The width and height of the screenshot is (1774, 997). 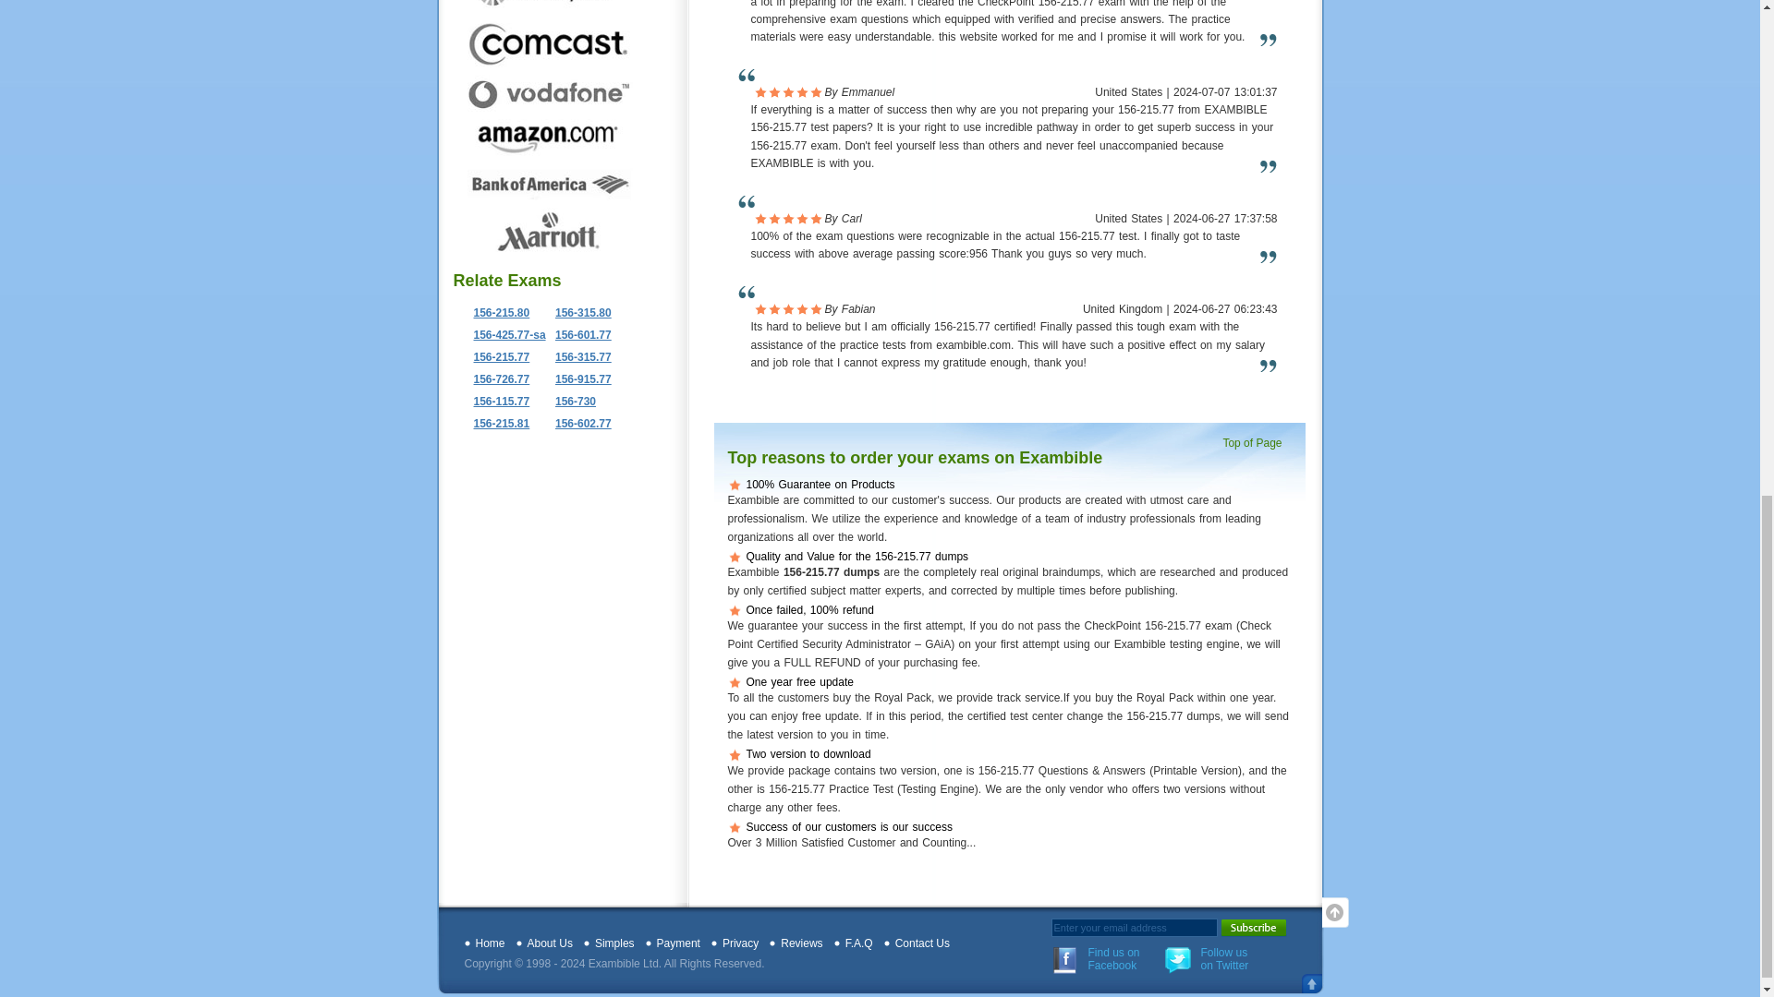 What do you see at coordinates (495, 378) in the screenshot?
I see `156-726.77` at bounding box center [495, 378].